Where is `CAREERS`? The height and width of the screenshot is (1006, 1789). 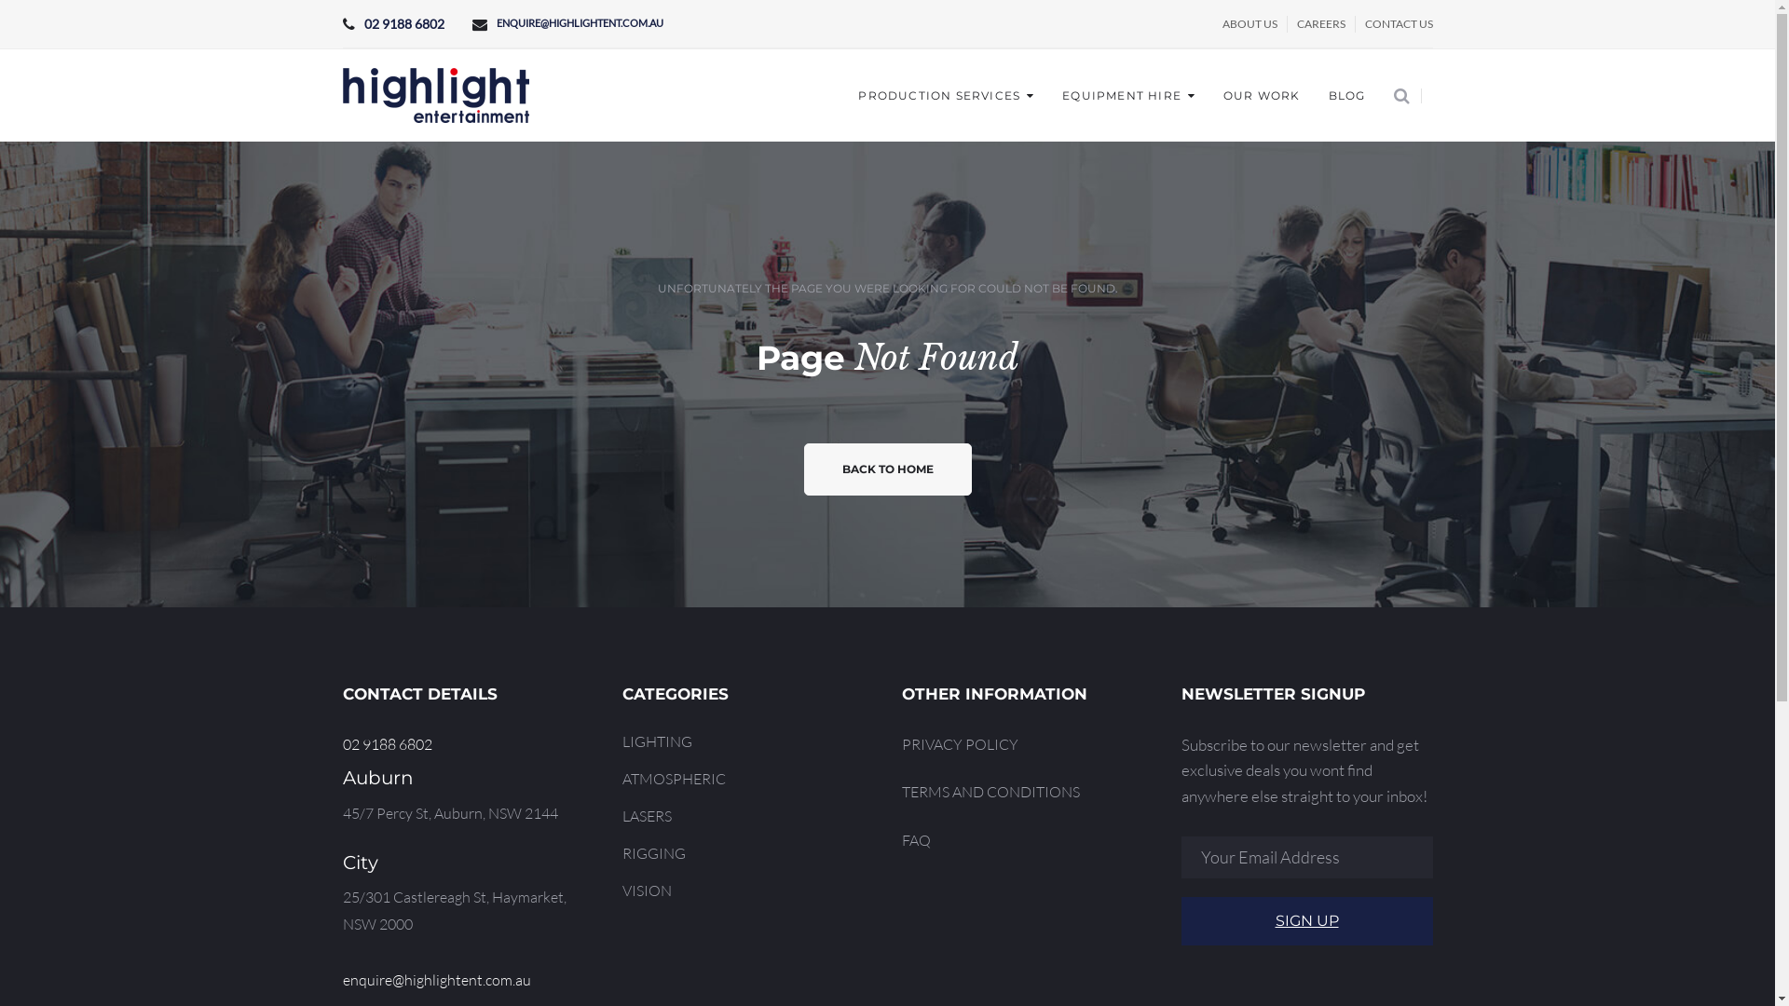
CAREERS is located at coordinates (1321, 24).